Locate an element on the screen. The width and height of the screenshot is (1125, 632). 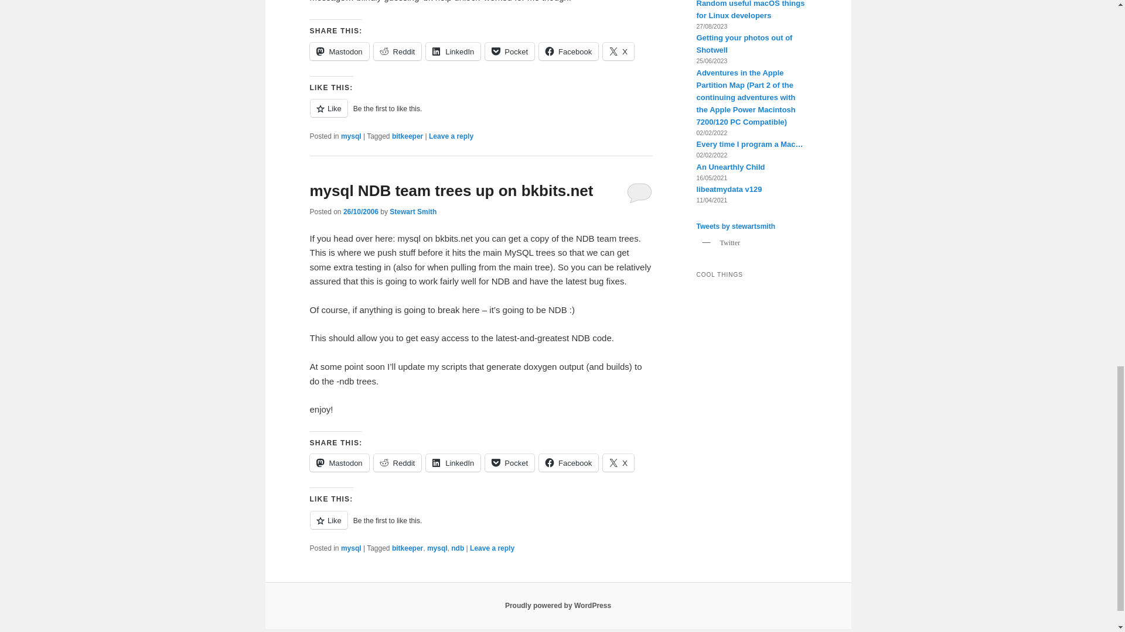
Click to share on Pocket is located at coordinates (510, 51).